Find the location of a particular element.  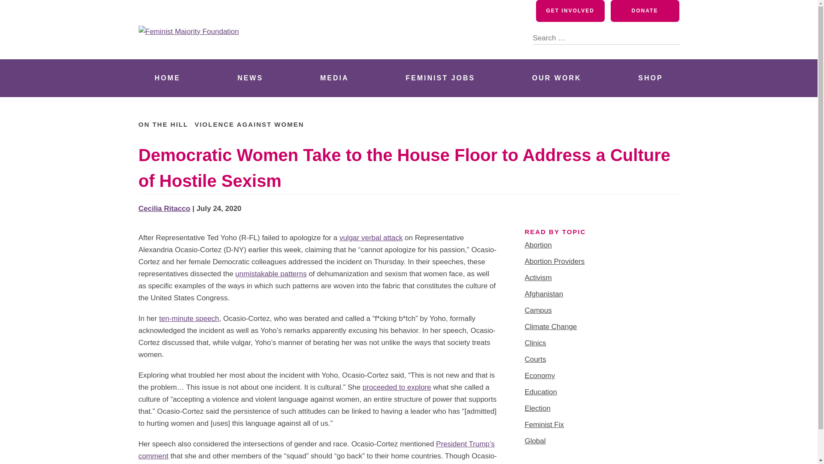

Feminist Majority Foundation is located at coordinates (252, 49).